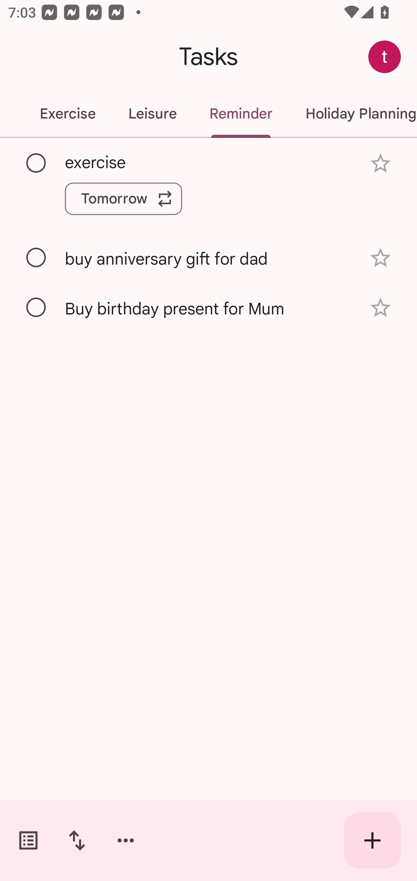  Describe the element at coordinates (36, 163) in the screenshot. I see `Mark as complete` at that location.